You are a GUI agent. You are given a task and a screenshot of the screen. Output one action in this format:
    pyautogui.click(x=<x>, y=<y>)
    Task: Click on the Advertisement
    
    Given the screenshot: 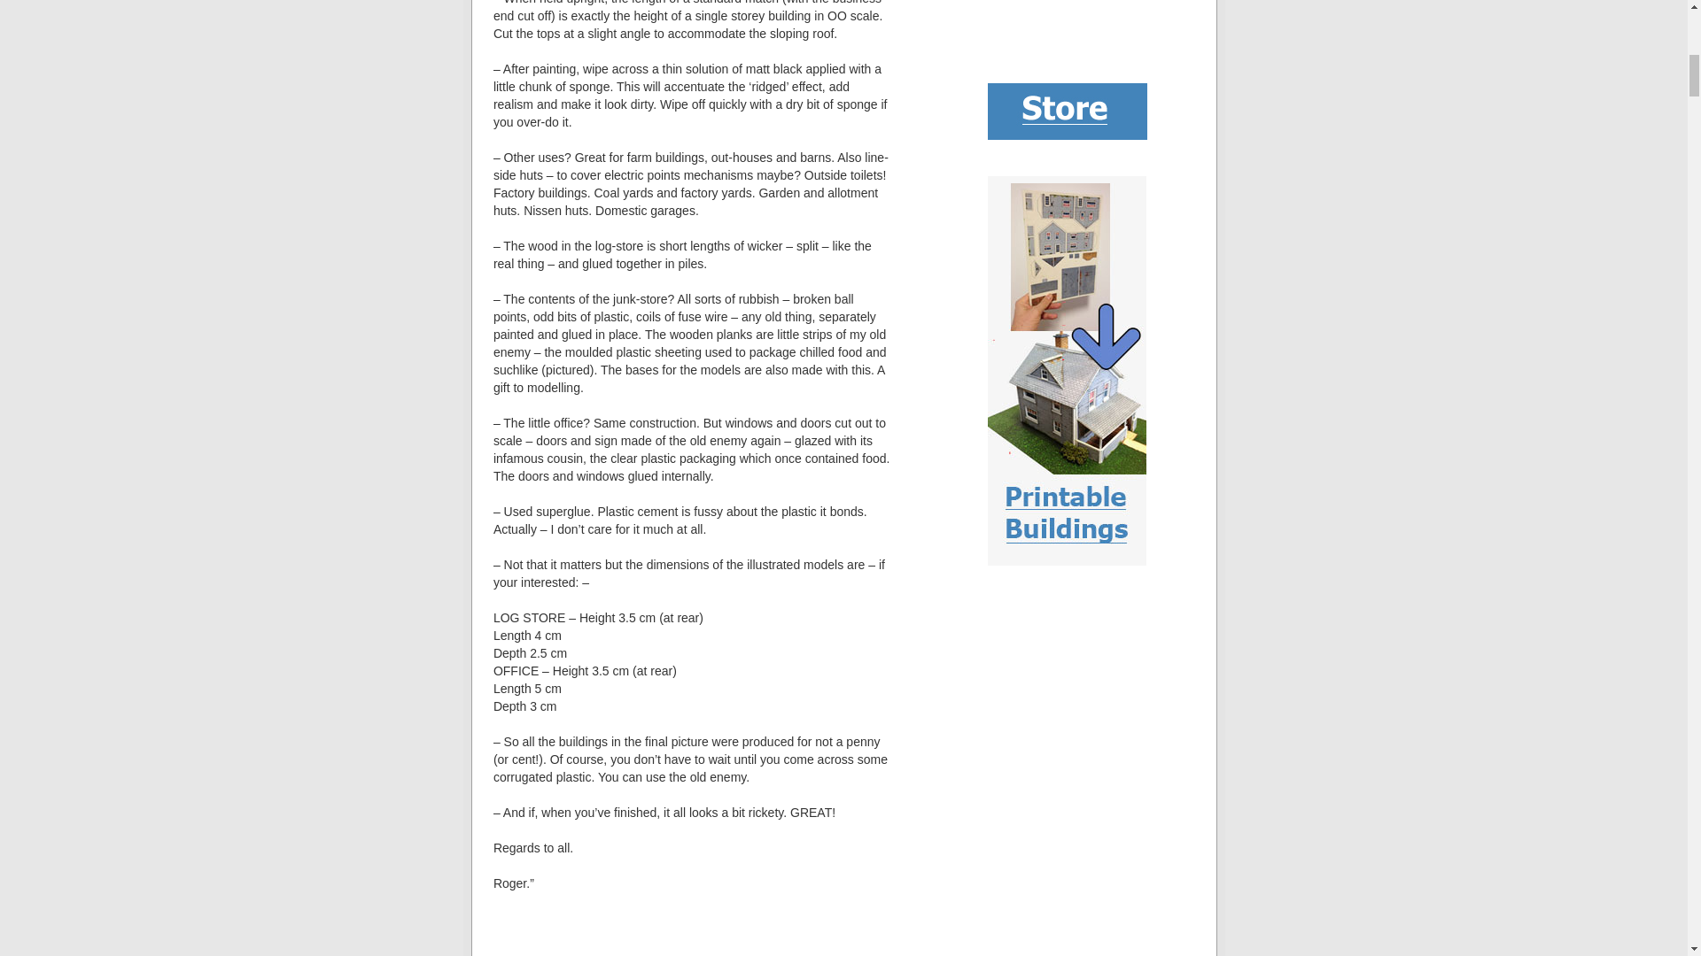 What is the action you would take?
    pyautogui.click(x=1076, y=23)
    